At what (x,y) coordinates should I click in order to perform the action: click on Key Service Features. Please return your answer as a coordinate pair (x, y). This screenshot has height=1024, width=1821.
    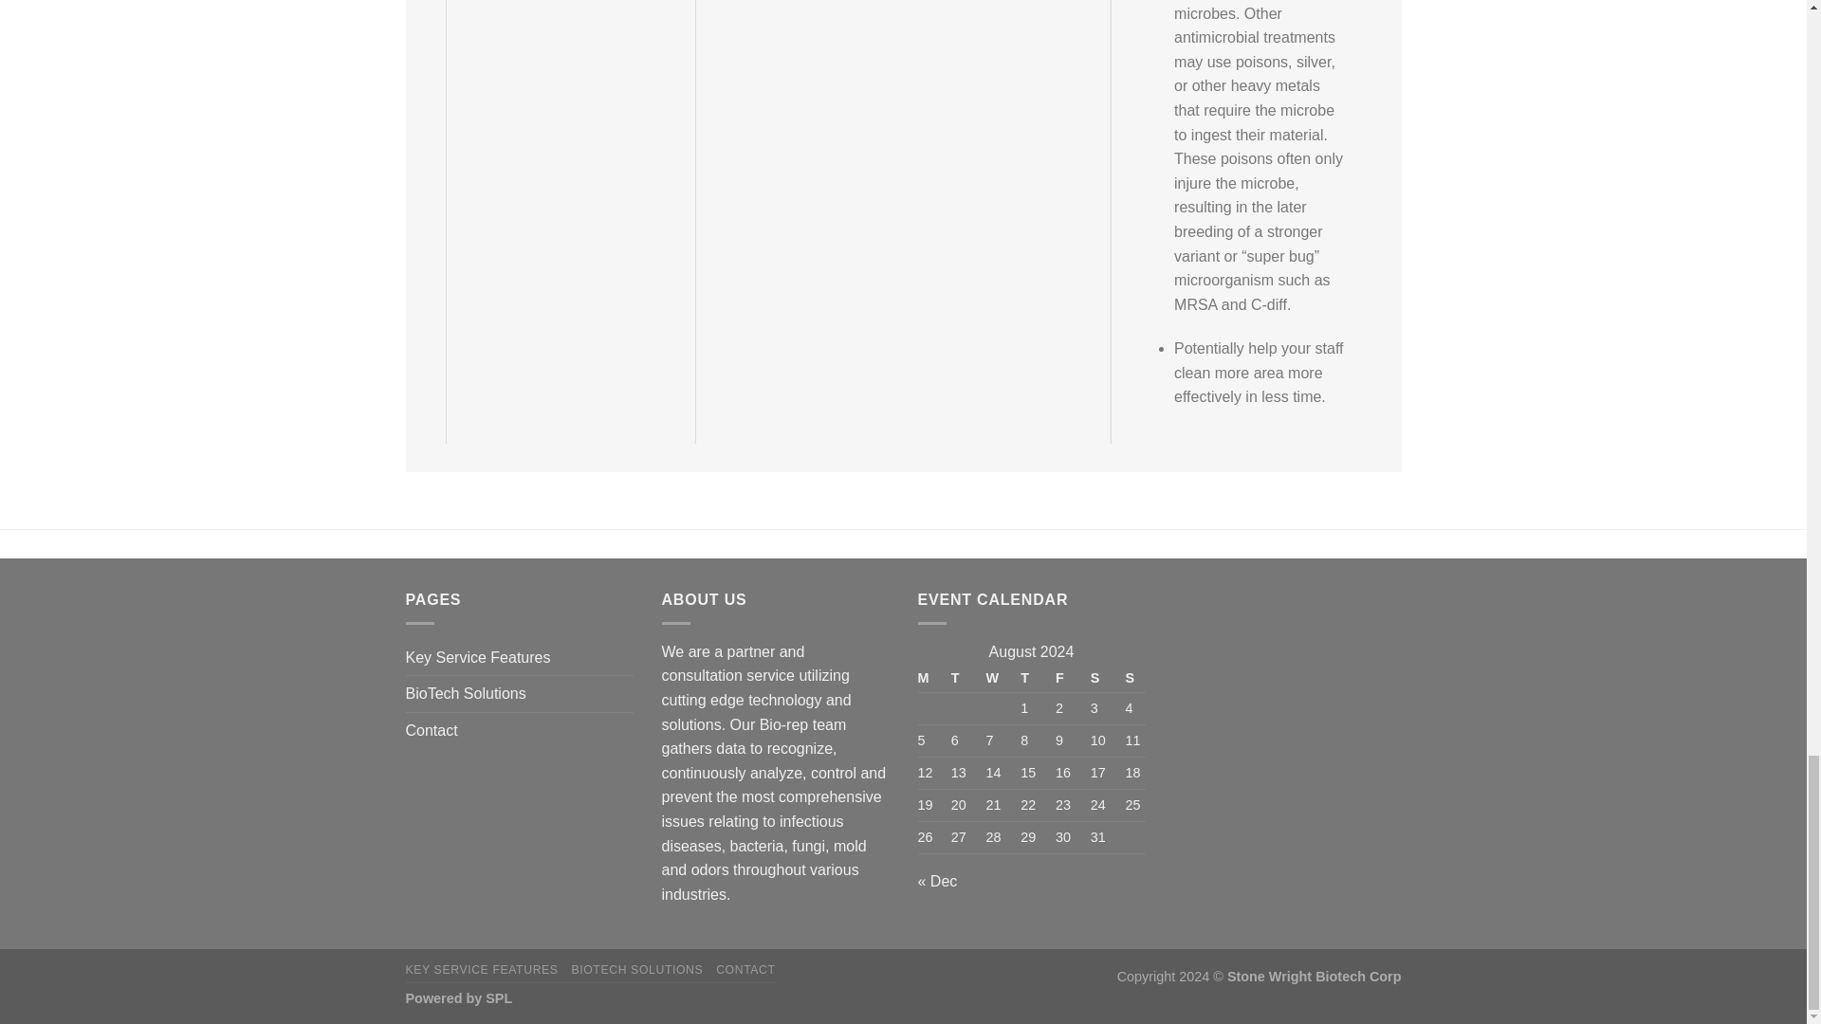
    Looking at the image, I should click on (478, 658).